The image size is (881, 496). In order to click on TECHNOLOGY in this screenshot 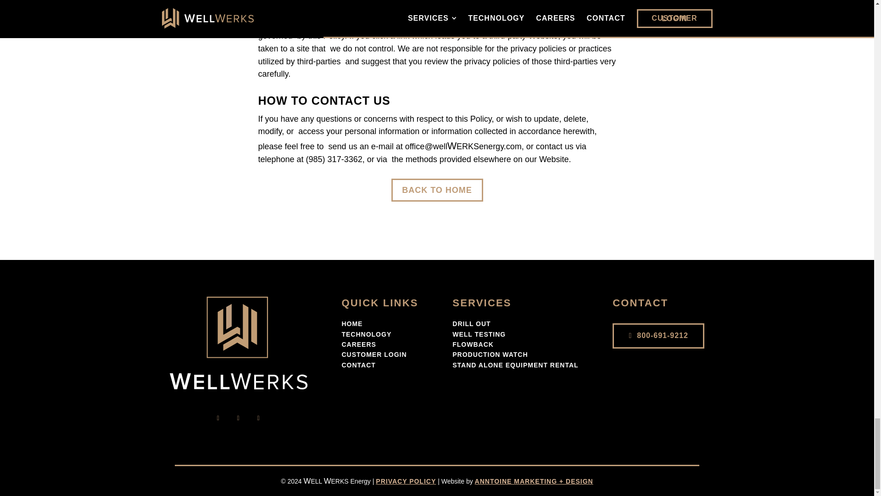, I will do `click(366, 334)`.